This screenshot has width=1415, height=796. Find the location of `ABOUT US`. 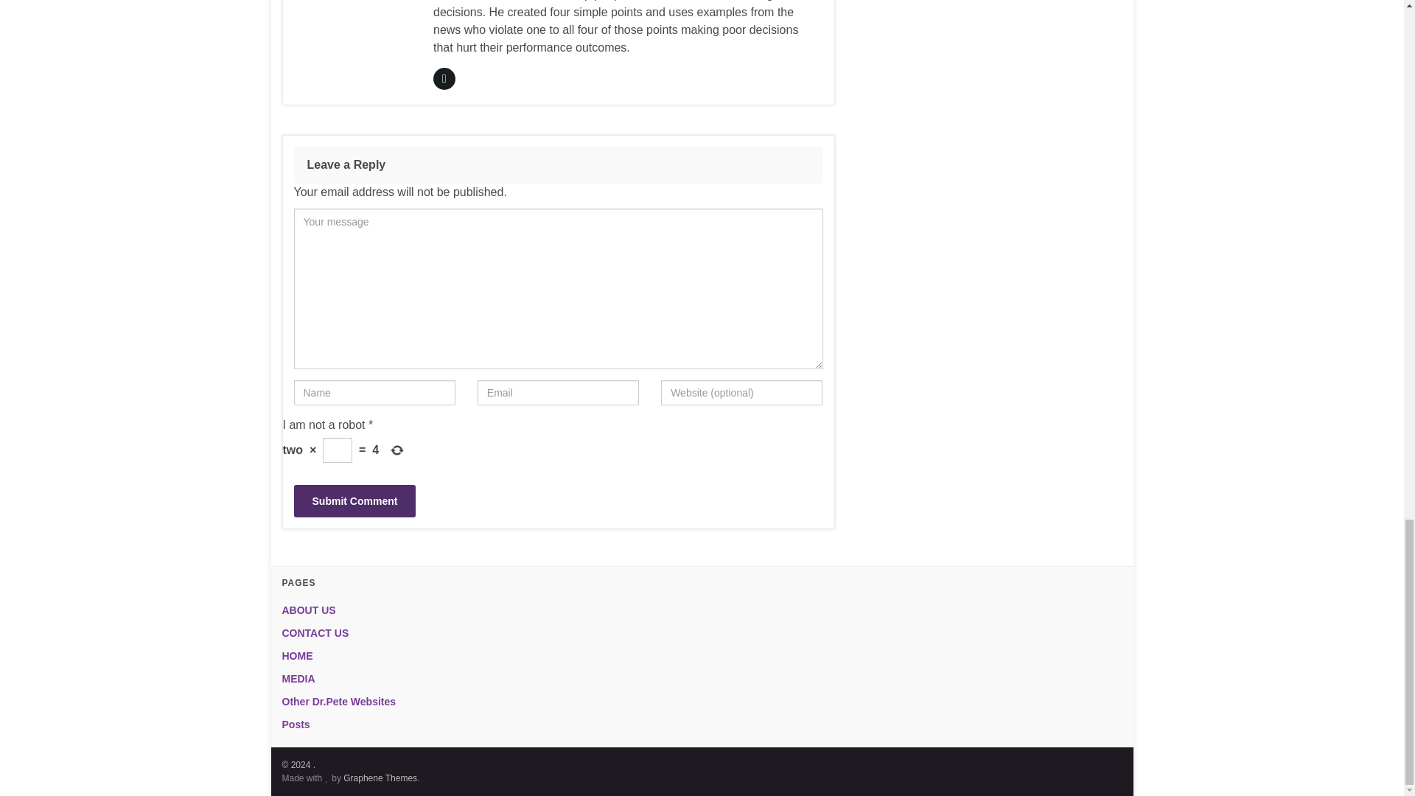

ABOUT US is located at coordinates (308, 610).